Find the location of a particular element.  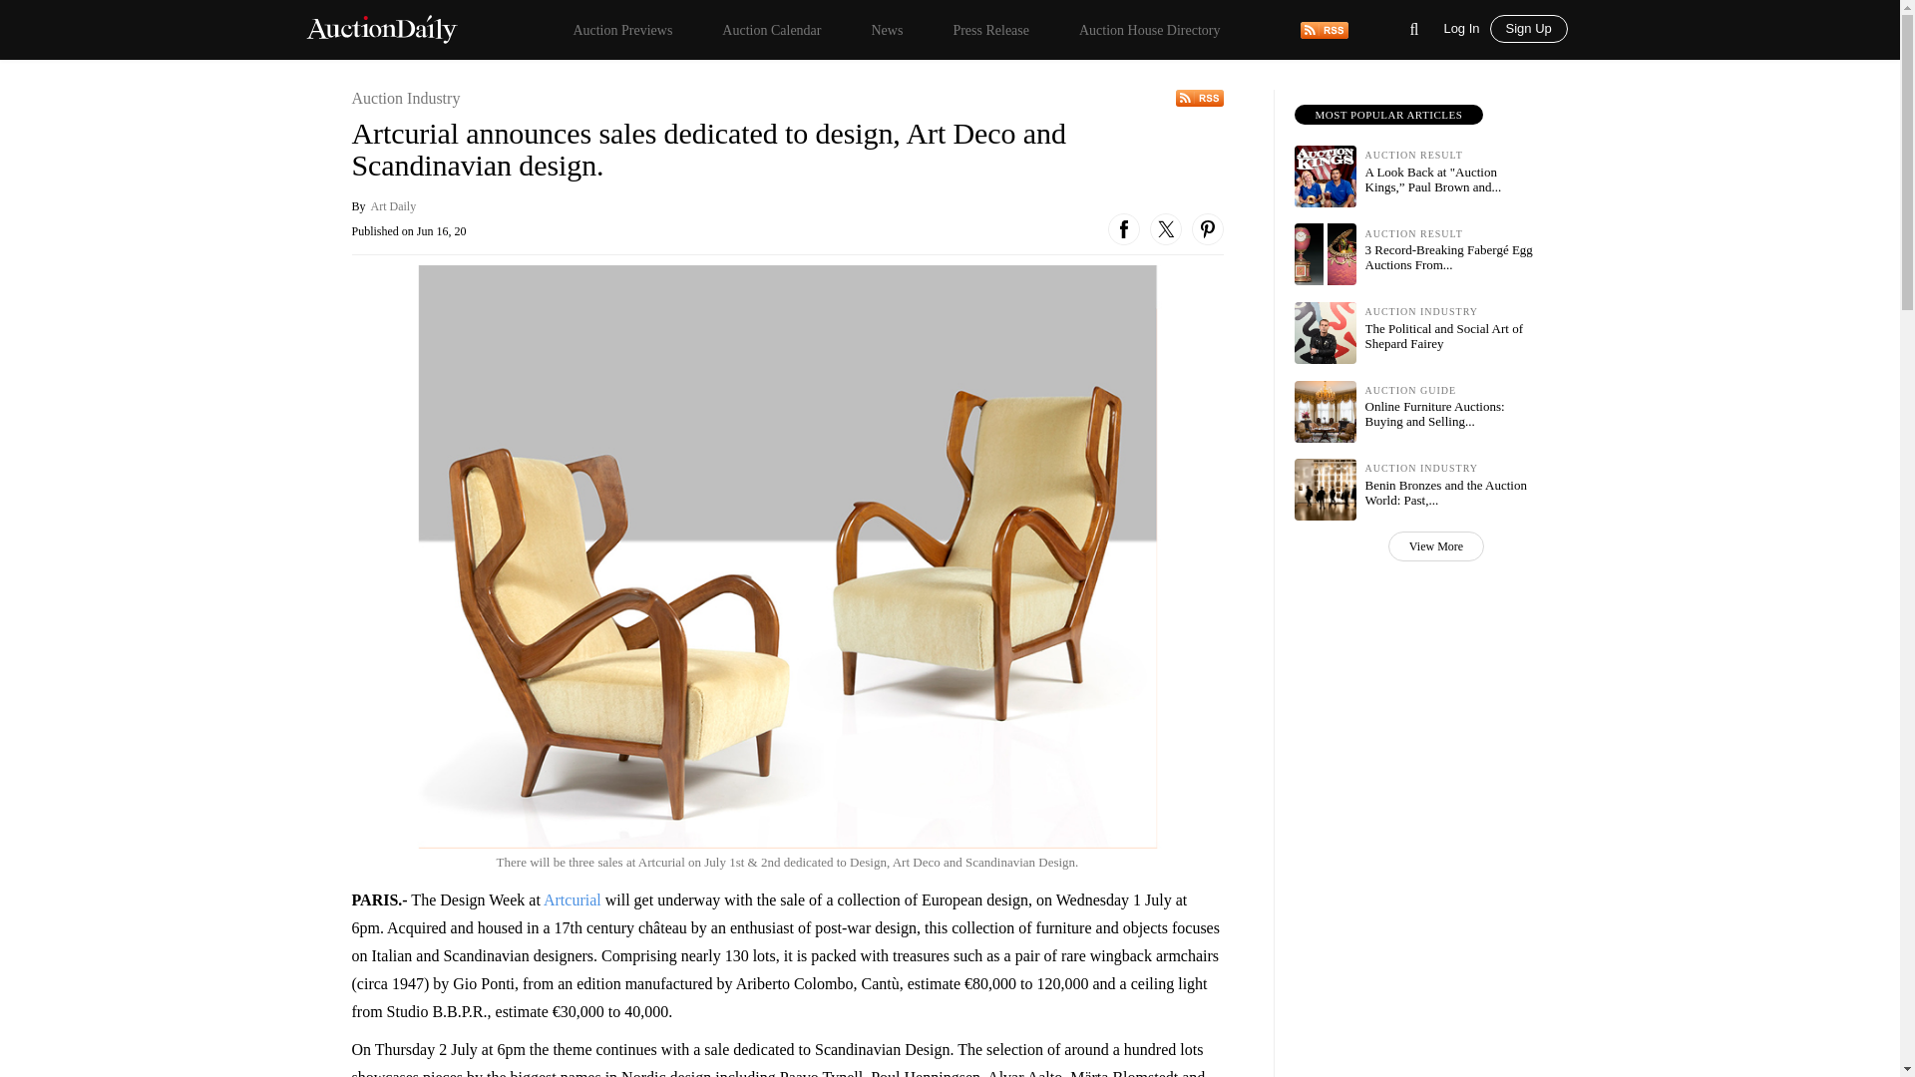

Sign Up is located at coordinates (1528, 29).